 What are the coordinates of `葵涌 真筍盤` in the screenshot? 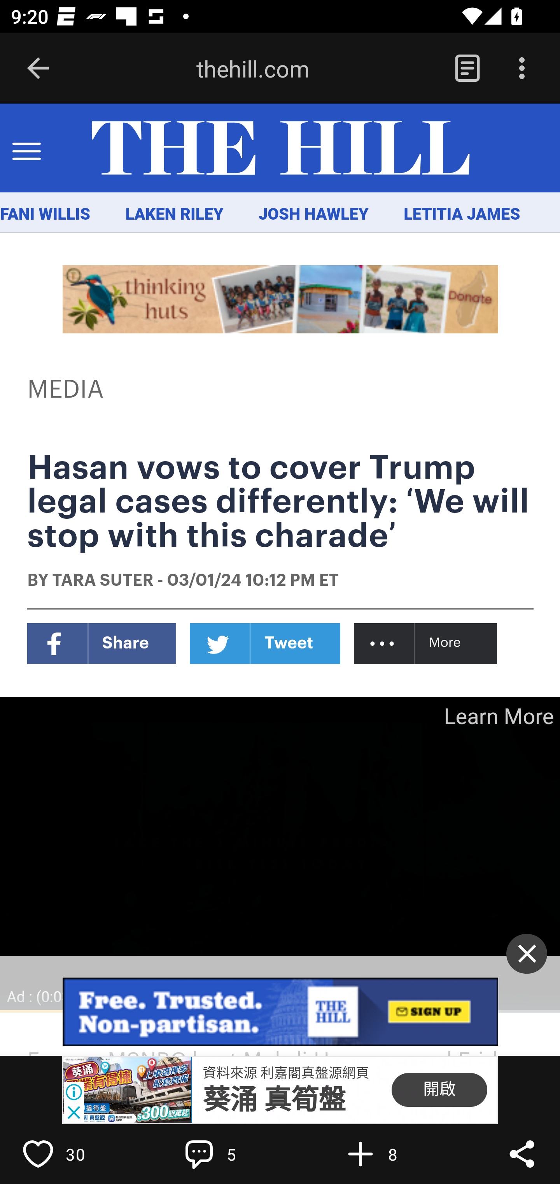 It's located at (274, 1100).